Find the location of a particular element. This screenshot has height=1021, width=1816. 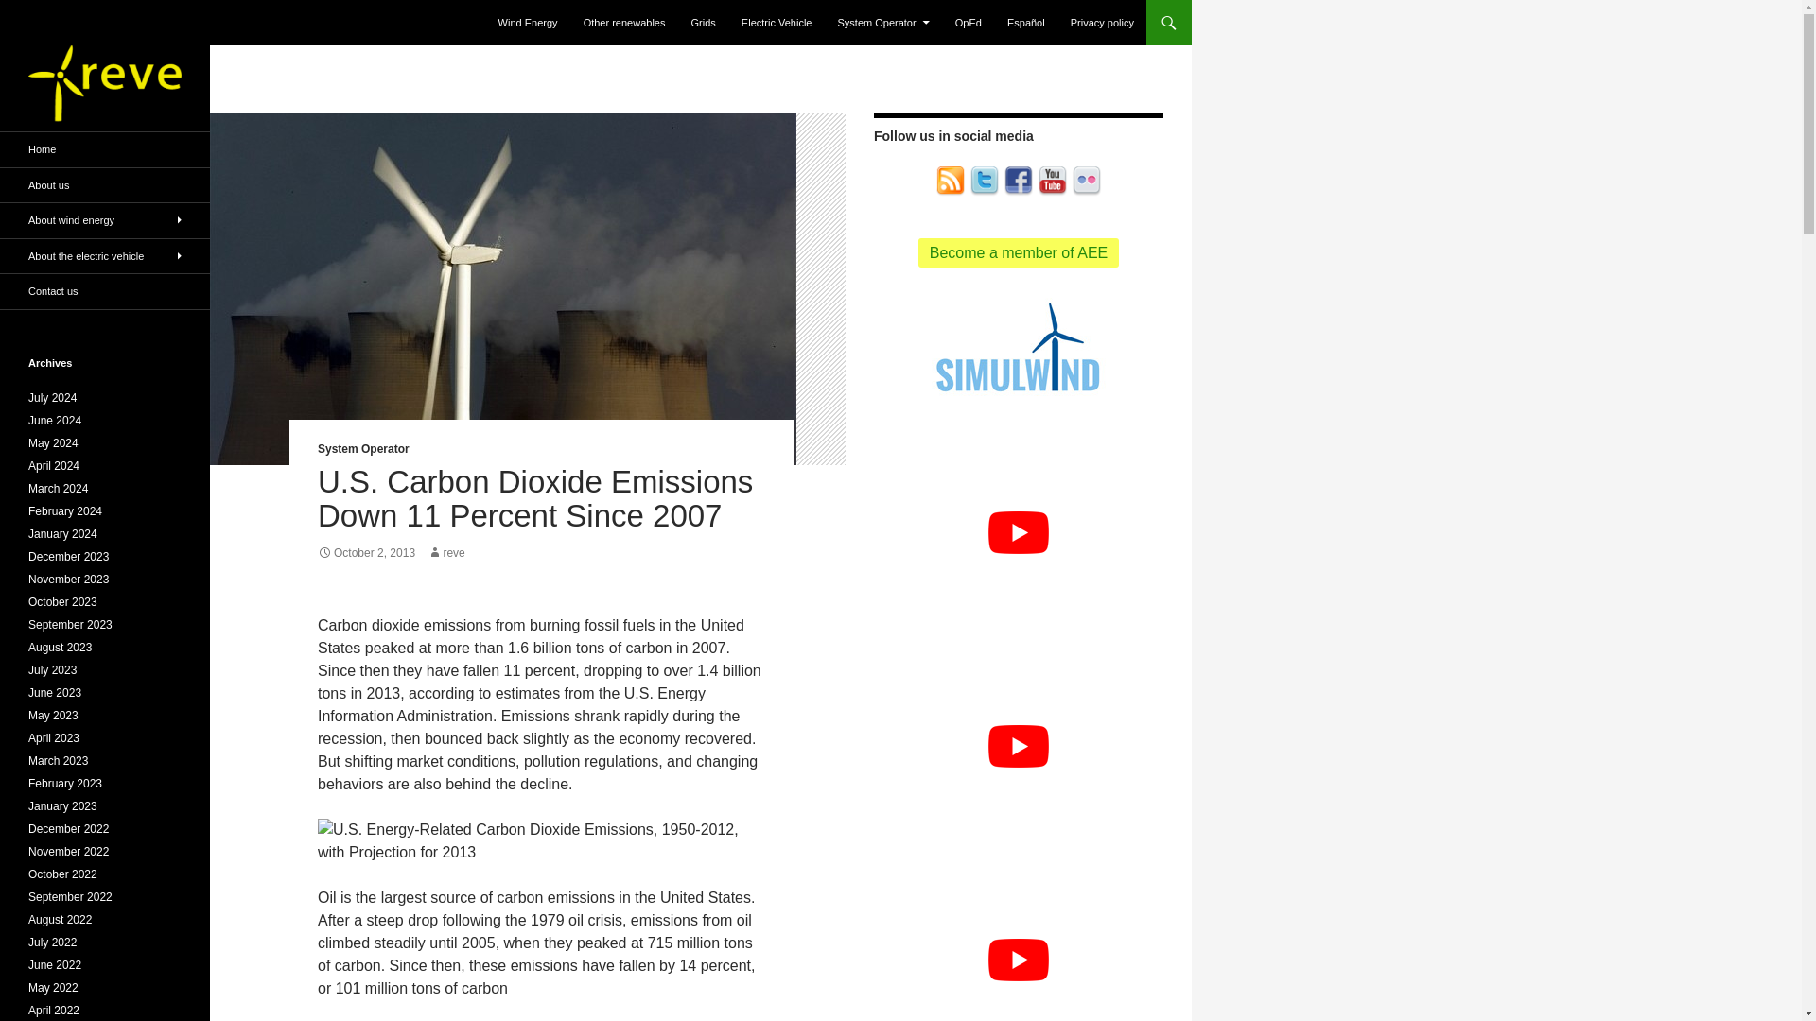

October 2, 2013 is located at coordinates (367, 552).